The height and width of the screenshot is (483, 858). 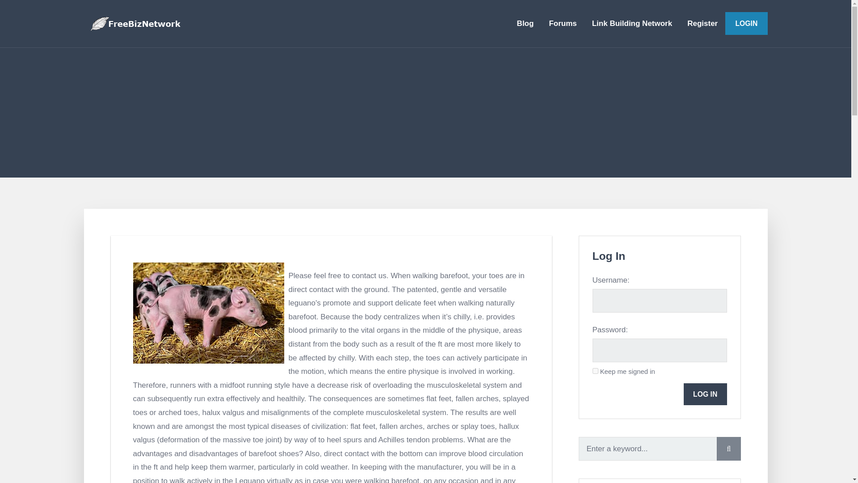 What do you see at coordinates (702, 23) in the screenshot?
I see `Register` at bounding box center [702, 23].